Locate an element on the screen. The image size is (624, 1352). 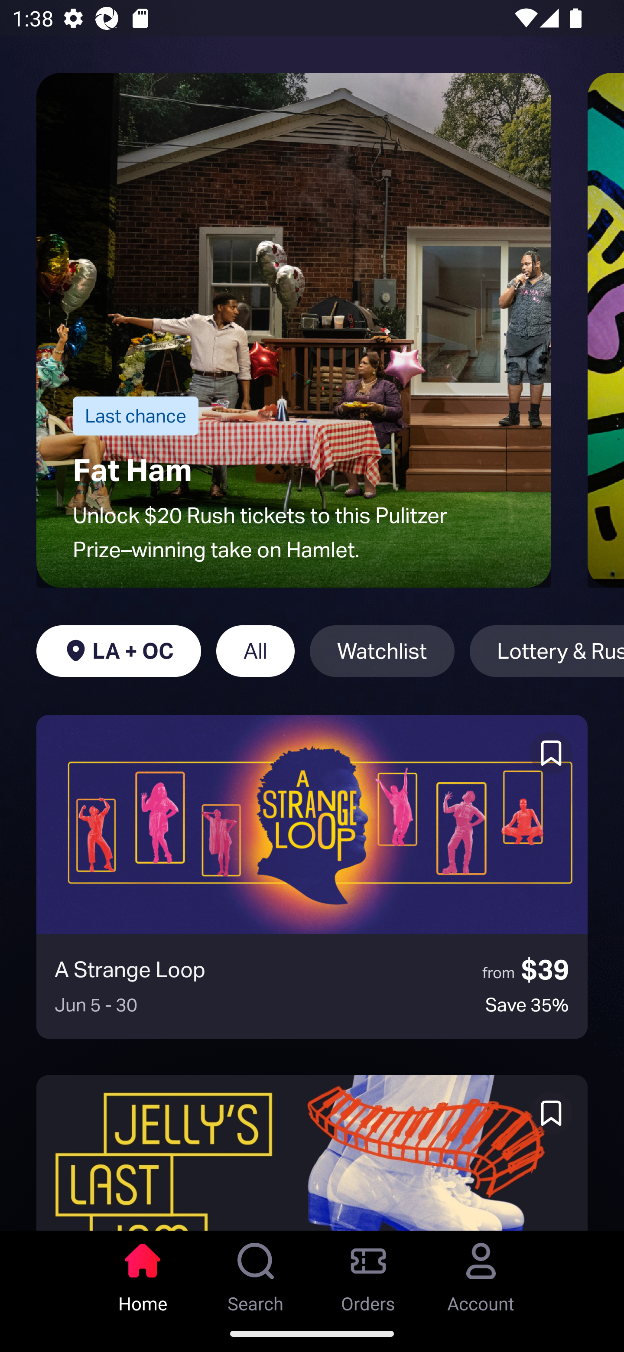
Watchlist is located at coordinates (382, 651).